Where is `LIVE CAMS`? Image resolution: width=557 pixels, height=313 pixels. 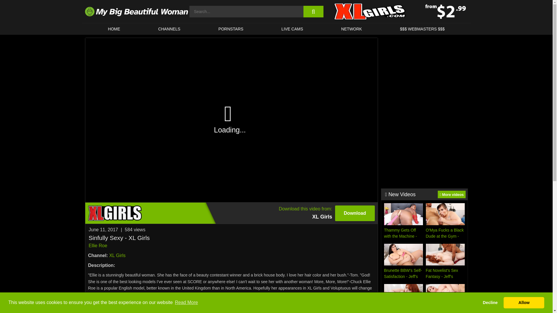
LIVE CAMS is located at coordinates (231, 213).